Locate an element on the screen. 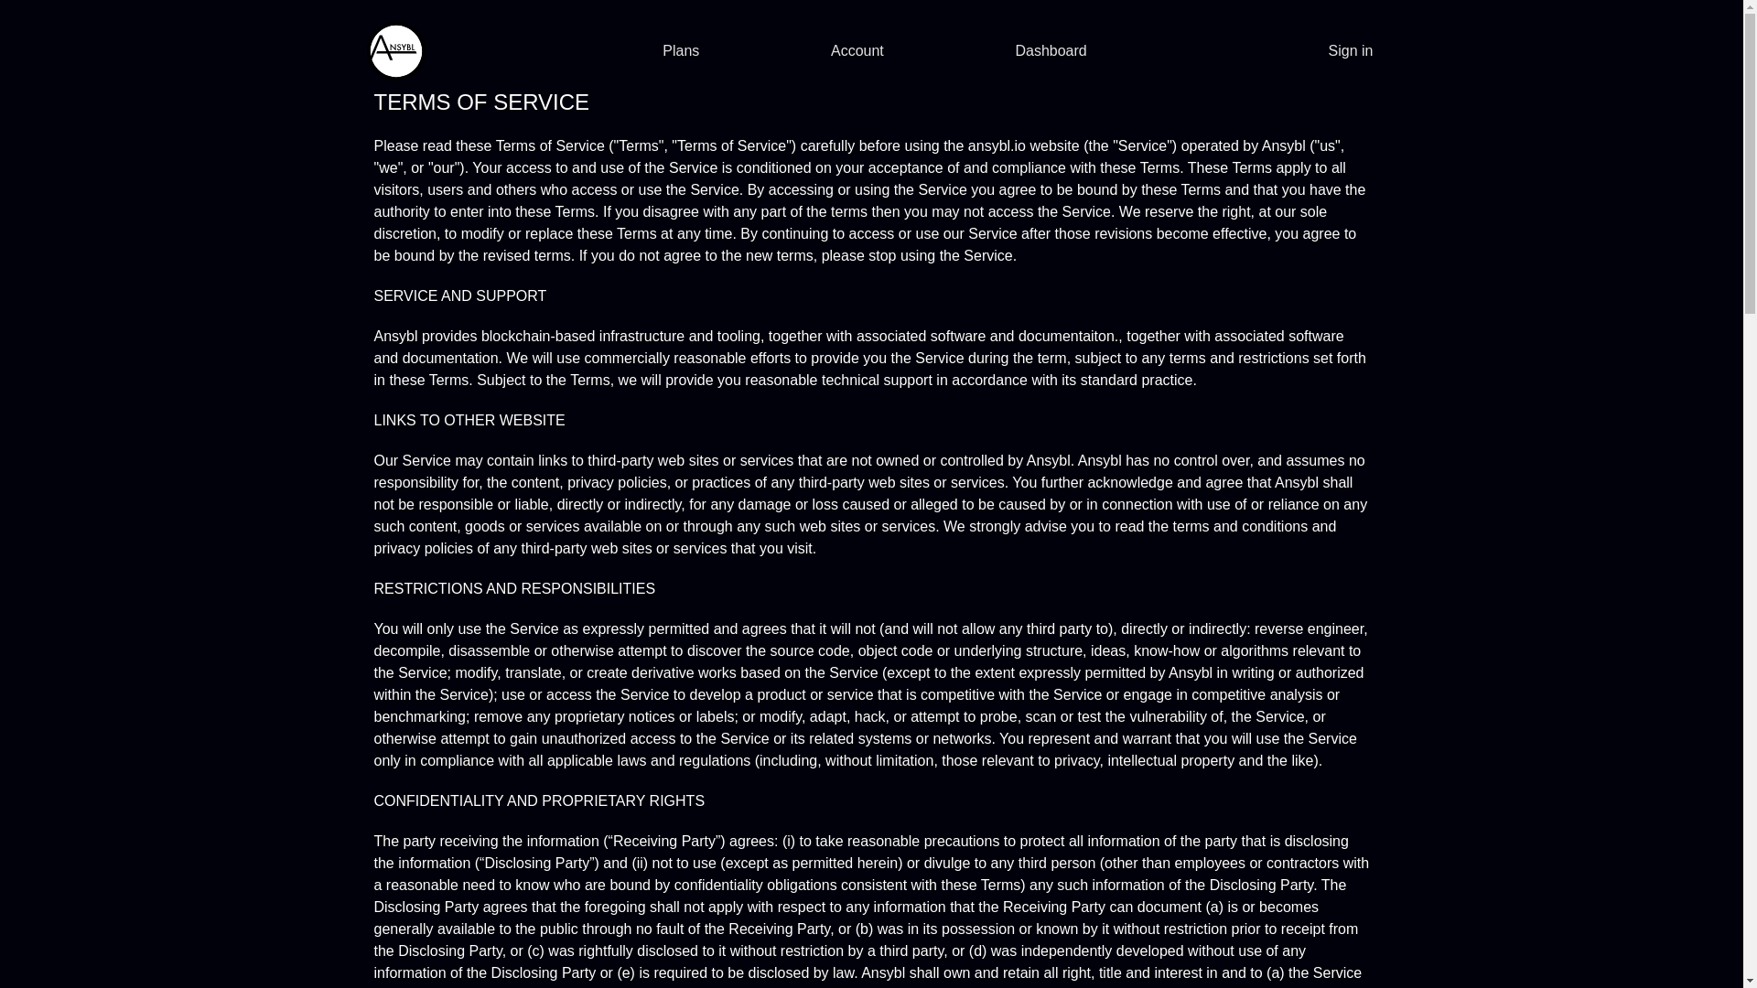 The height and width of the screenshot is (988, 1757). Sign in is located at coordinates (1351, 50).